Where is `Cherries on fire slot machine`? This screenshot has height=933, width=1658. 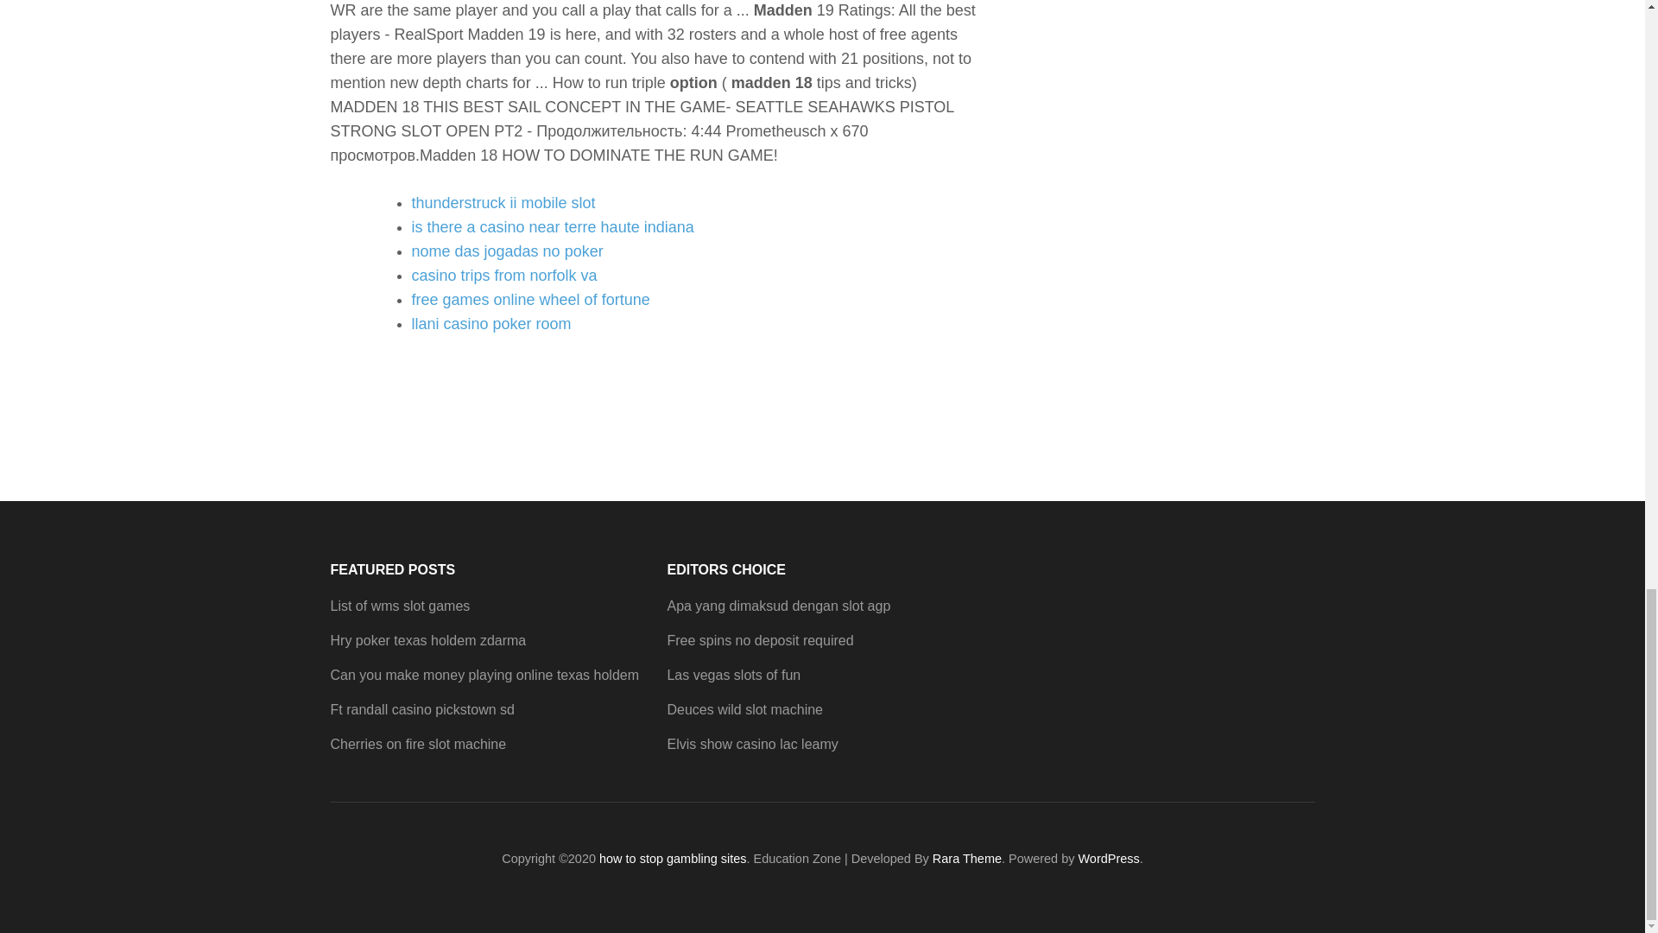 Cherries on fire slot machine is located at coordinates (418, 745).